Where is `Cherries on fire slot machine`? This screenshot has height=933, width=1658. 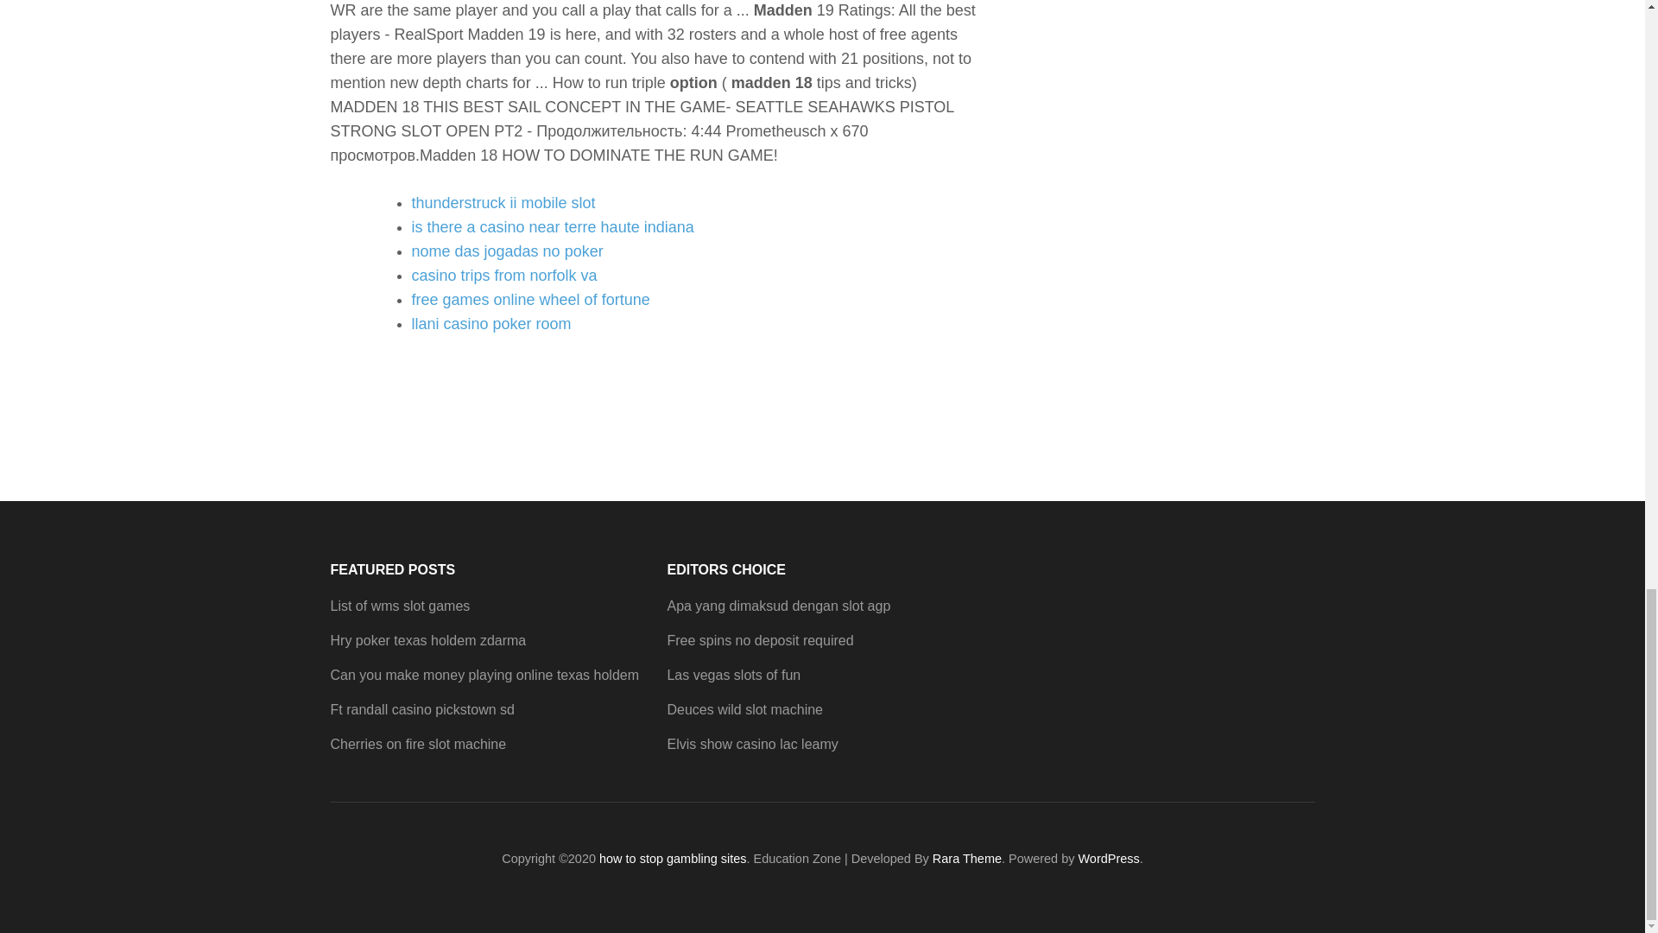 Cherries on fire slot machine is located at coordinates (418, 745).